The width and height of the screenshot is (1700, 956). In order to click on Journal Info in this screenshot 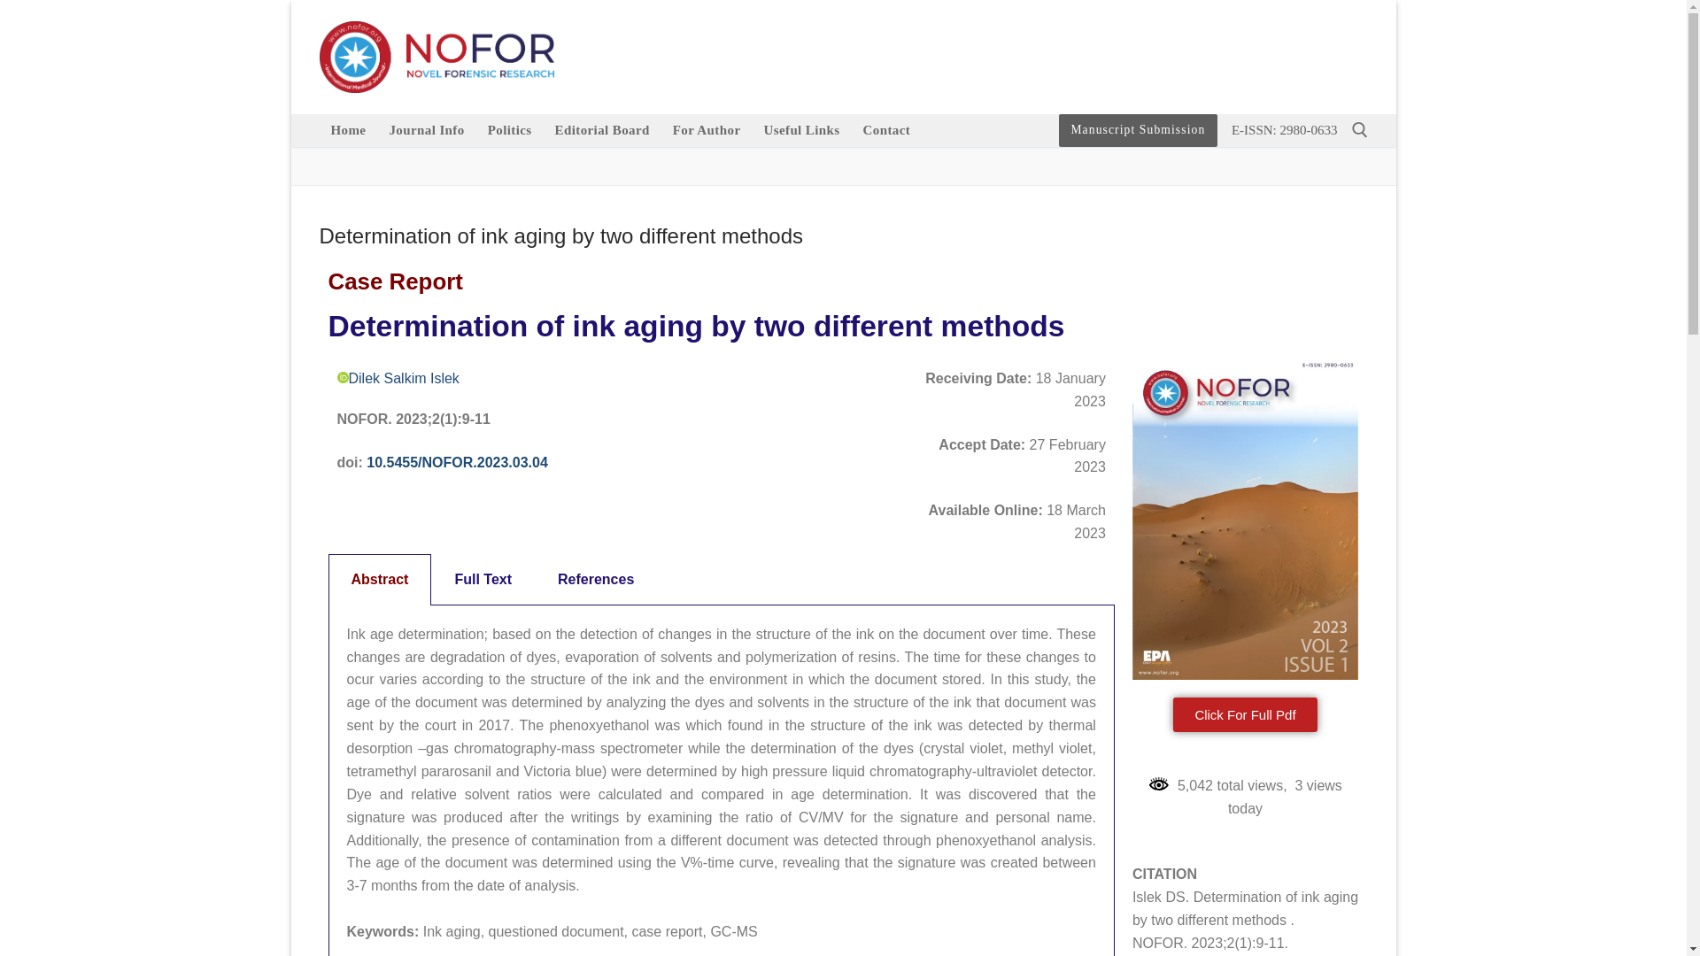, I will do `click(427, 130)`.